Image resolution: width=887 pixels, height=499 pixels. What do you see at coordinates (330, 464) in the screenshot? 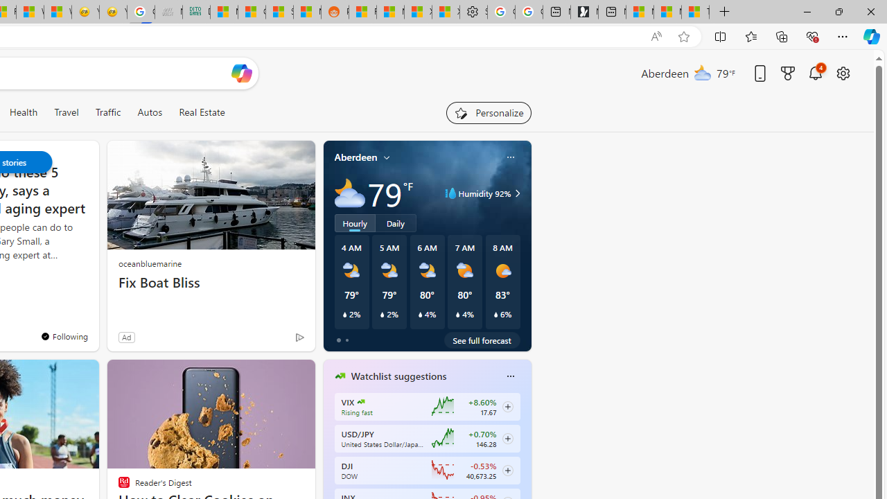
I see `previous` at bounding box center [330, 464].